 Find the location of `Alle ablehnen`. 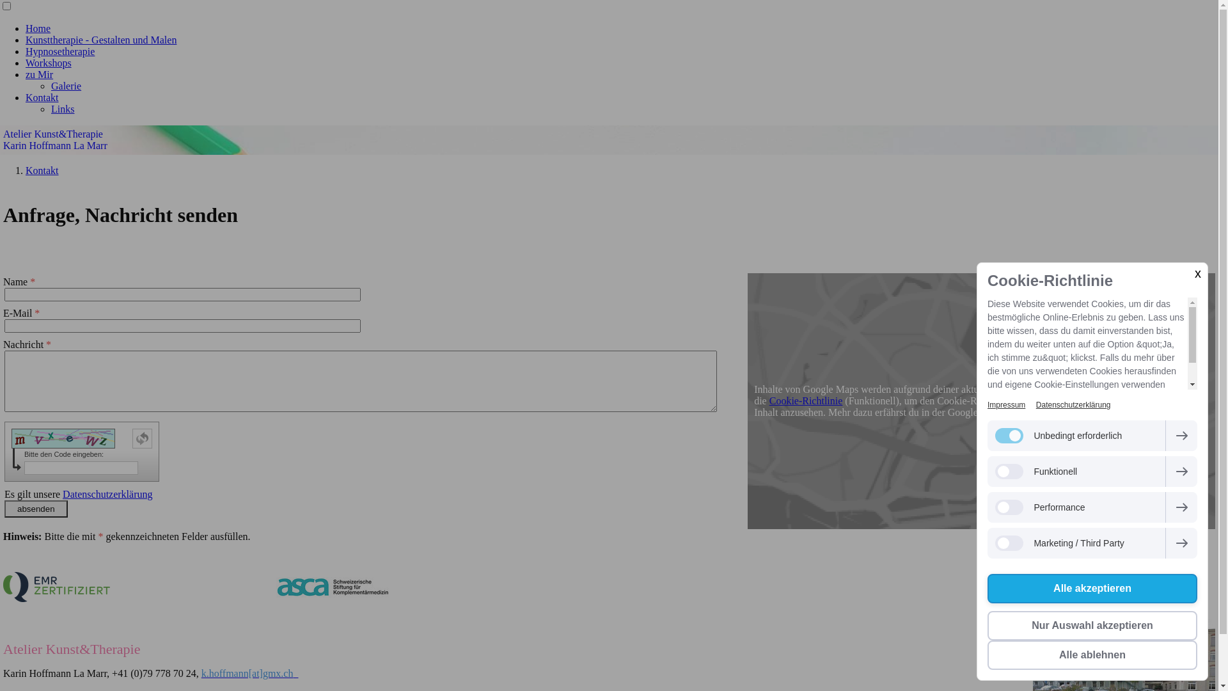

Alle ablehnen is located at coordinates (1092, 655).